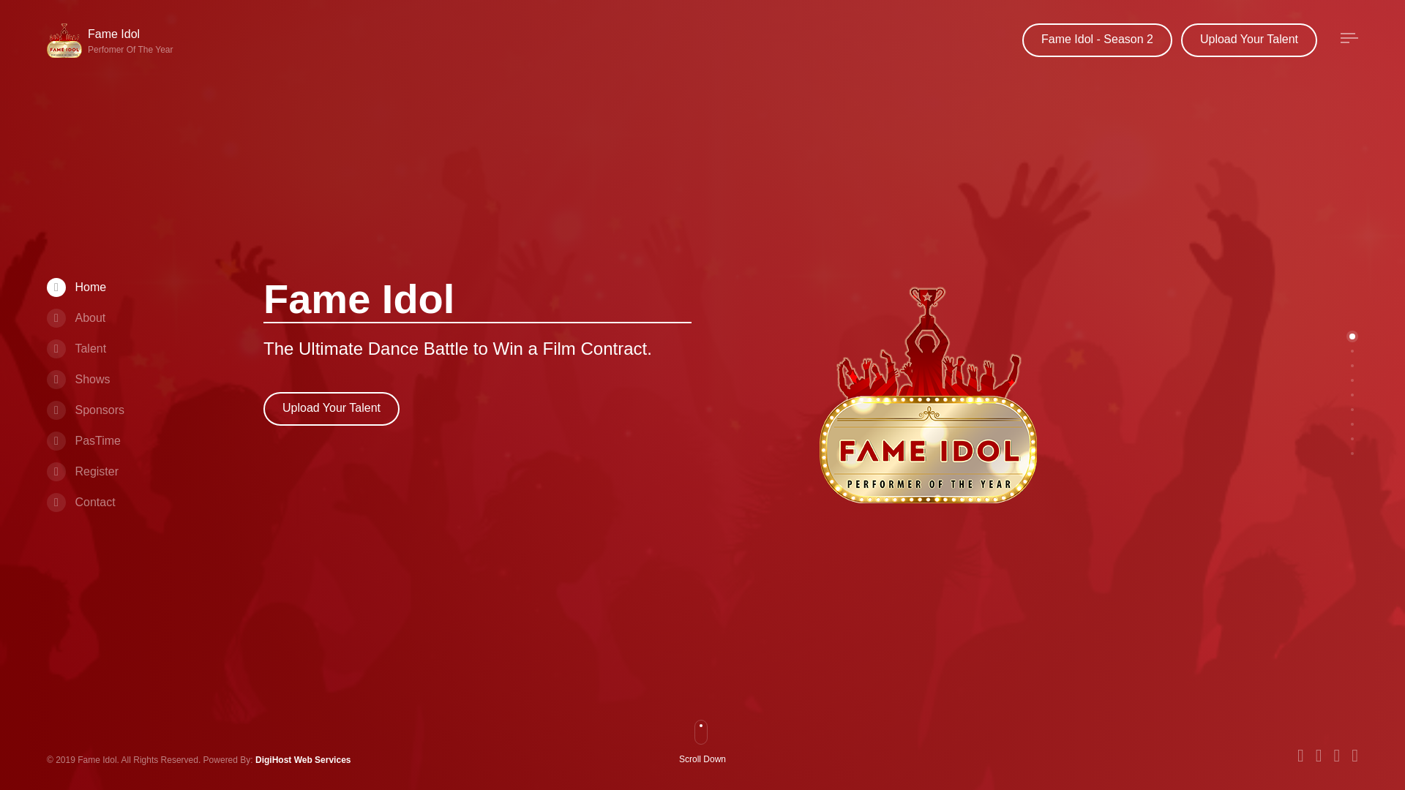 Image resolution: width=1405 pixels, height=790 pixels. Describe the element at coordinates (708, 761) in the screenshot. I see `Scroll Down` at that location.